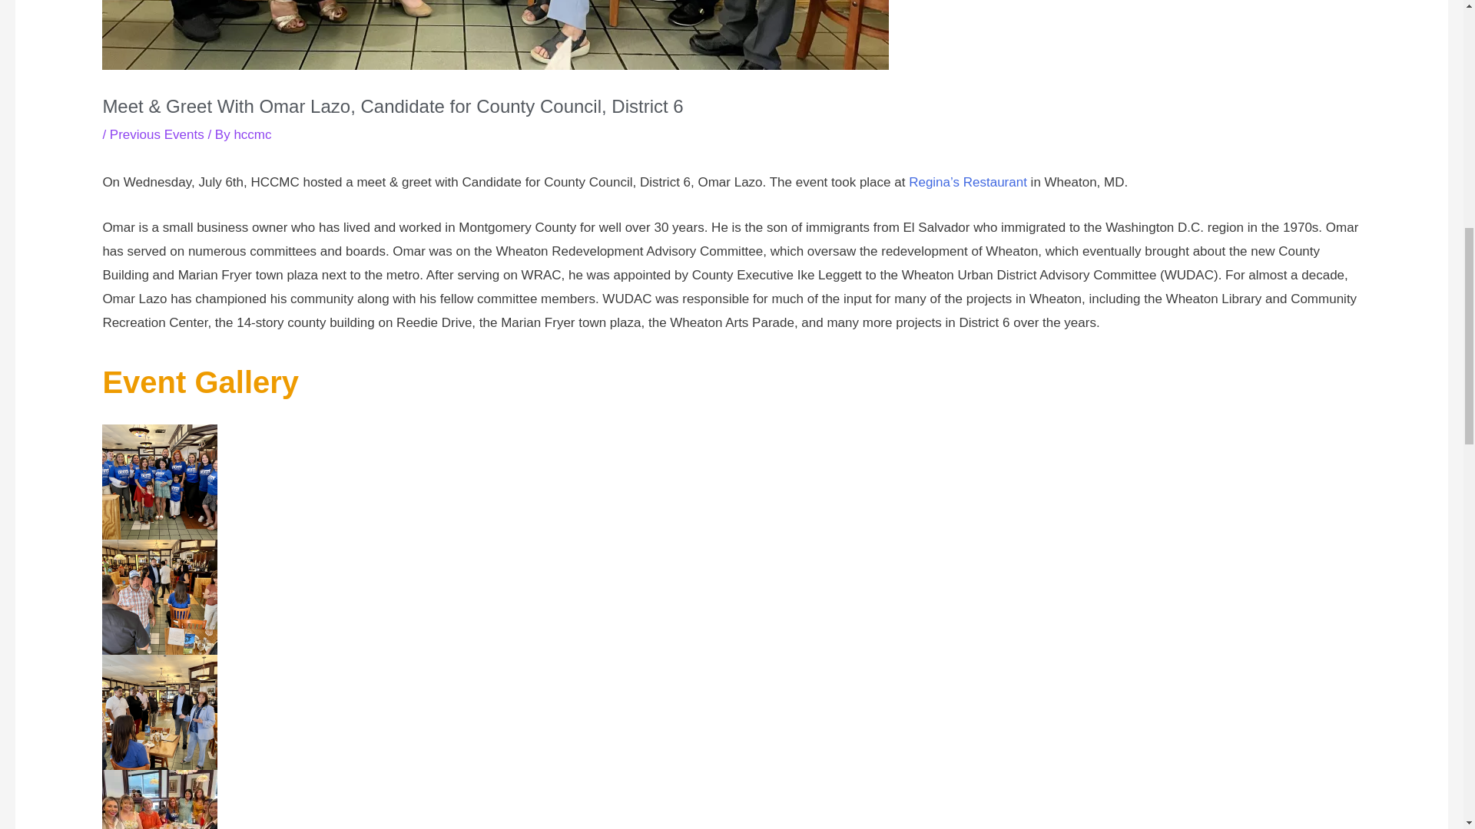 This screenshot has width=1475, height=829. I want to click on hccmc, so click(252, 134).